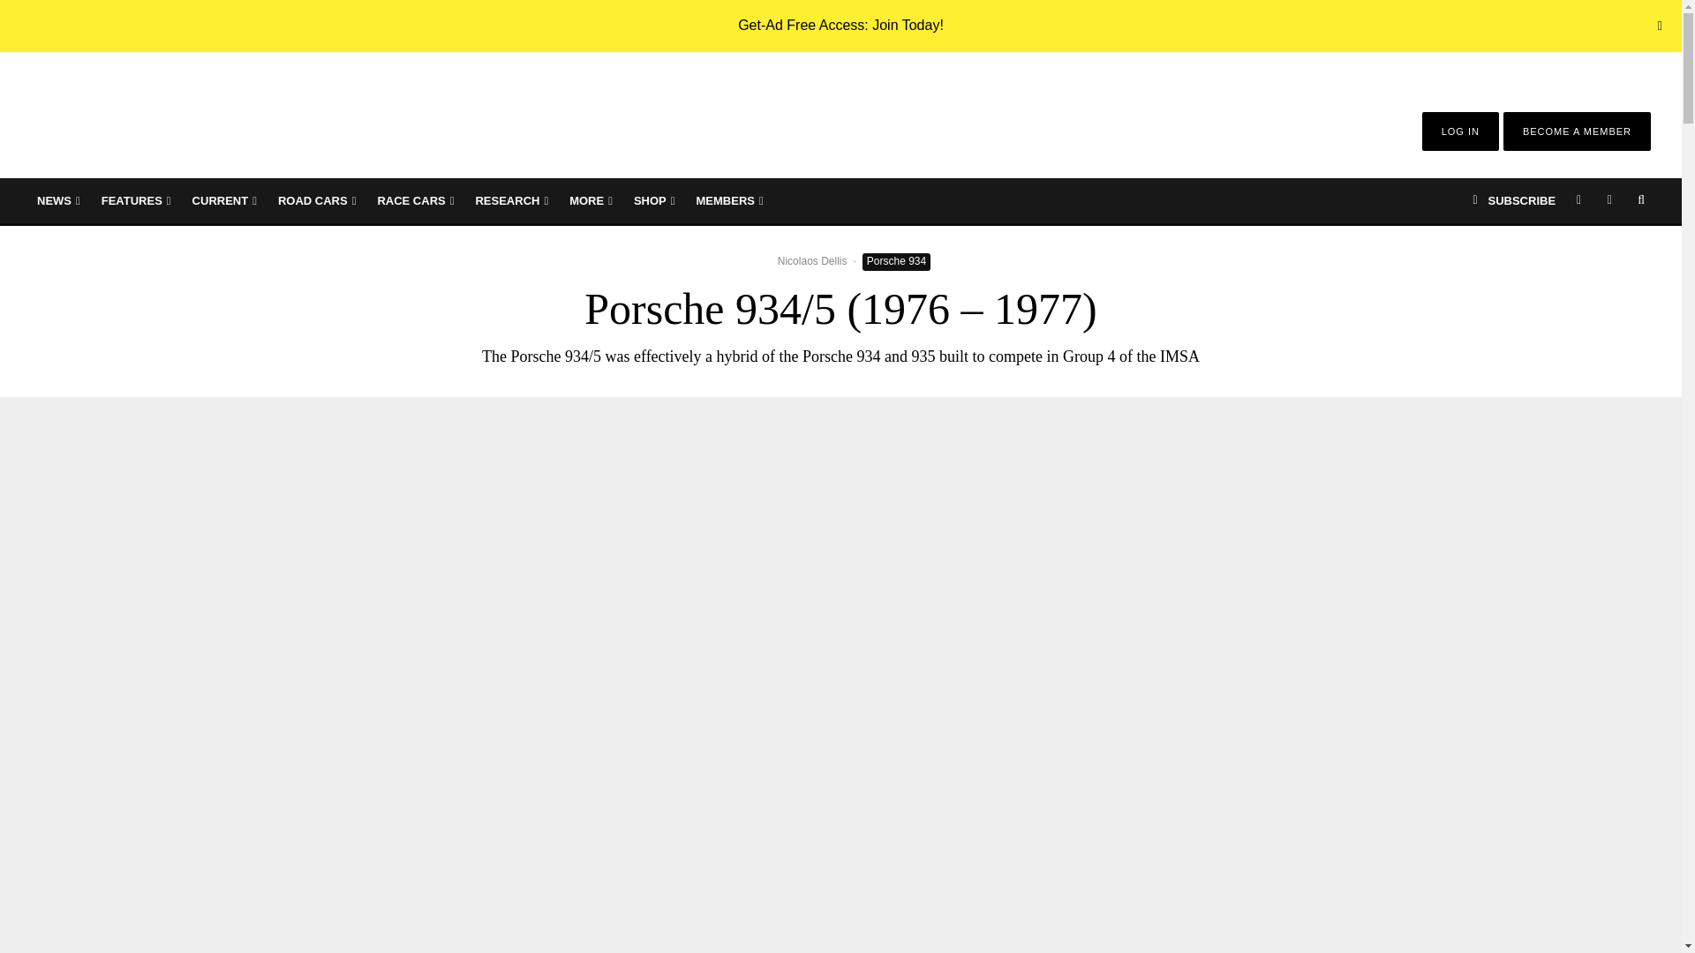 The image size is (1695, 953). I want to click on CURRENT, so click(224, 200).